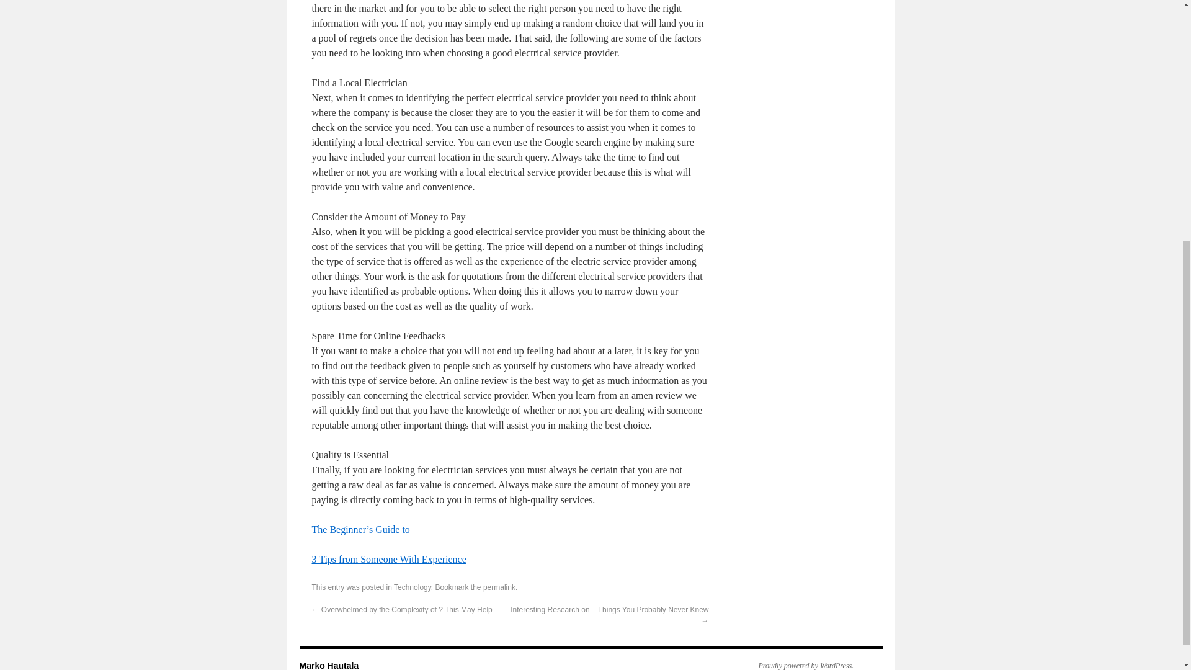 Image resolution: width=1191 pixels, height=670 pixels. What do you see at coordinates (499, 587) in the screenshot?
I see `permalink` at bounding box center [499, 587].